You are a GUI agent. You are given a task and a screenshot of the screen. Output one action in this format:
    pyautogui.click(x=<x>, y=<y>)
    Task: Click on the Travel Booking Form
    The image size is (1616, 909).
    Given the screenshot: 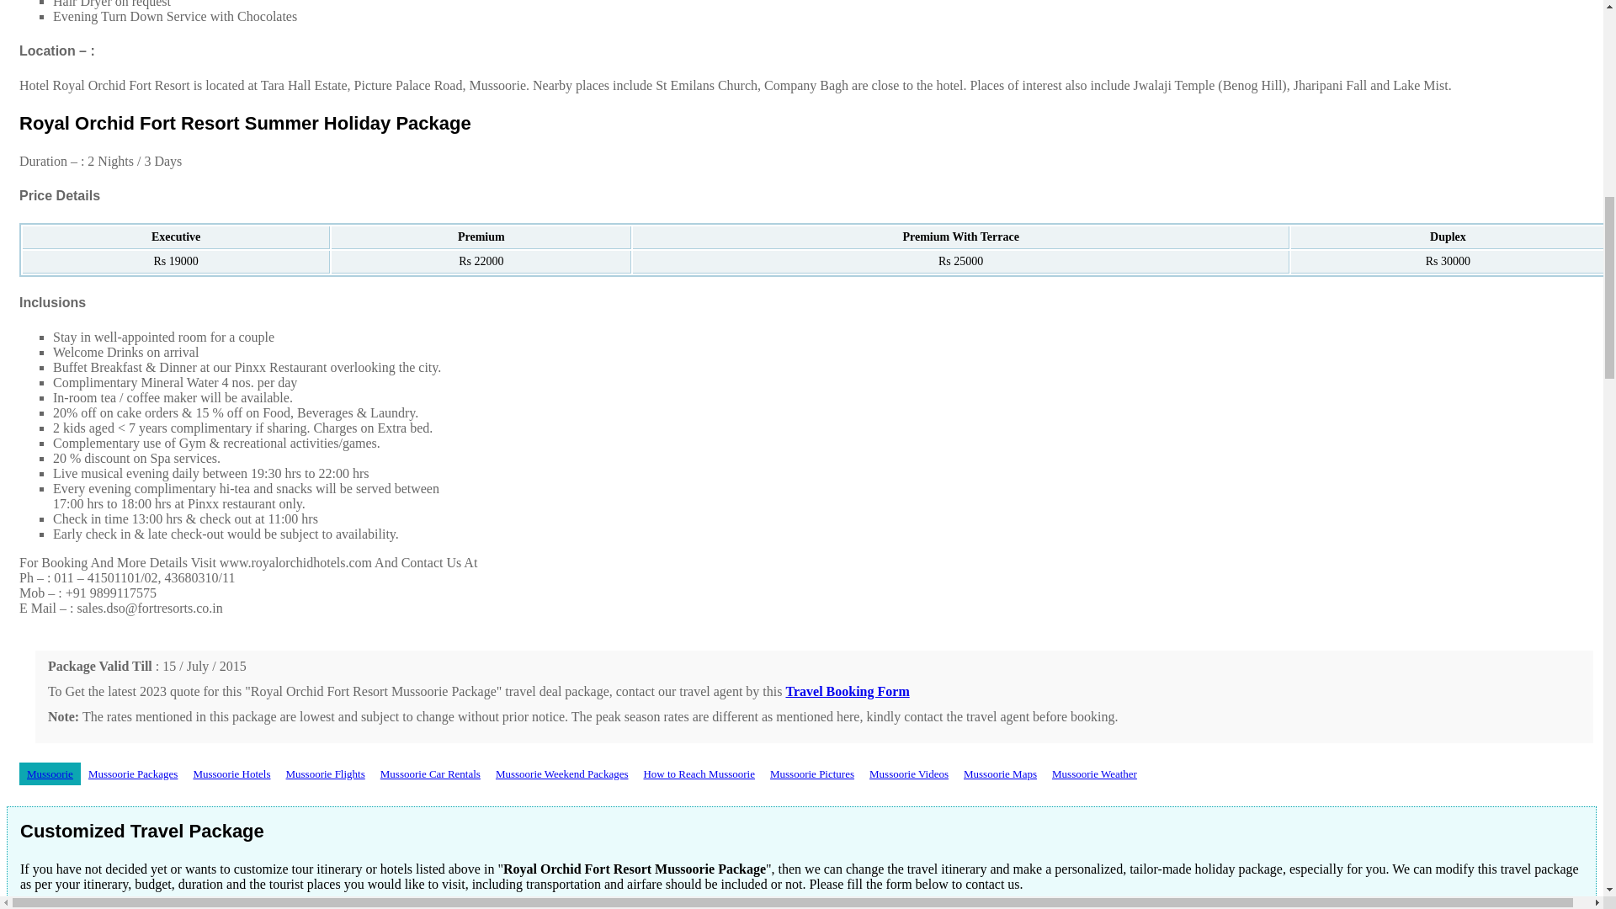 What is the action you would take?
    pyautogui.click(x=847, y=692)
    